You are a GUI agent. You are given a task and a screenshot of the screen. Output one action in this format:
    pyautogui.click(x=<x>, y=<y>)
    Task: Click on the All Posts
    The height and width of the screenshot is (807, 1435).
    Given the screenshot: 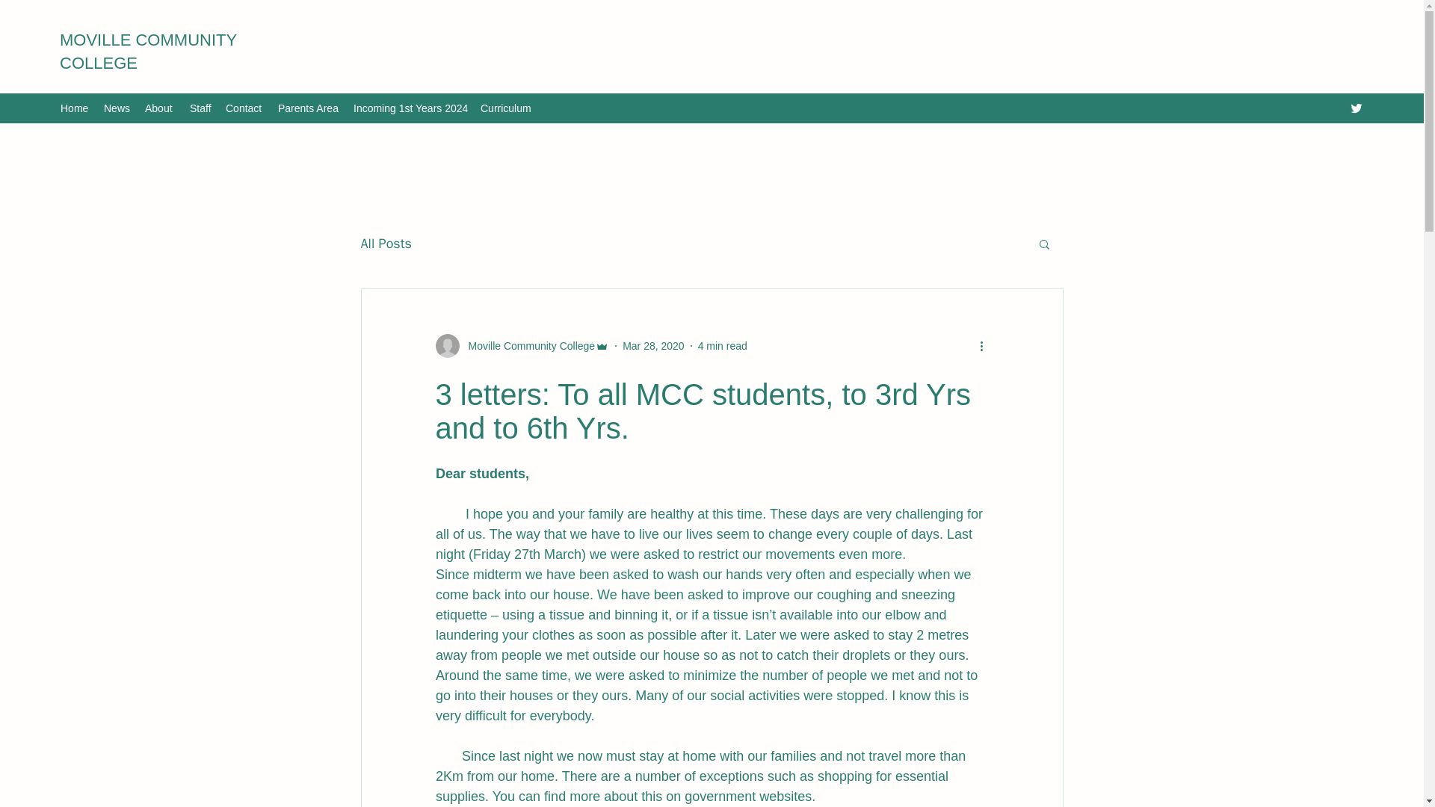 What is the action you would take?
    pyautogui.click(x=385, y=244)
    